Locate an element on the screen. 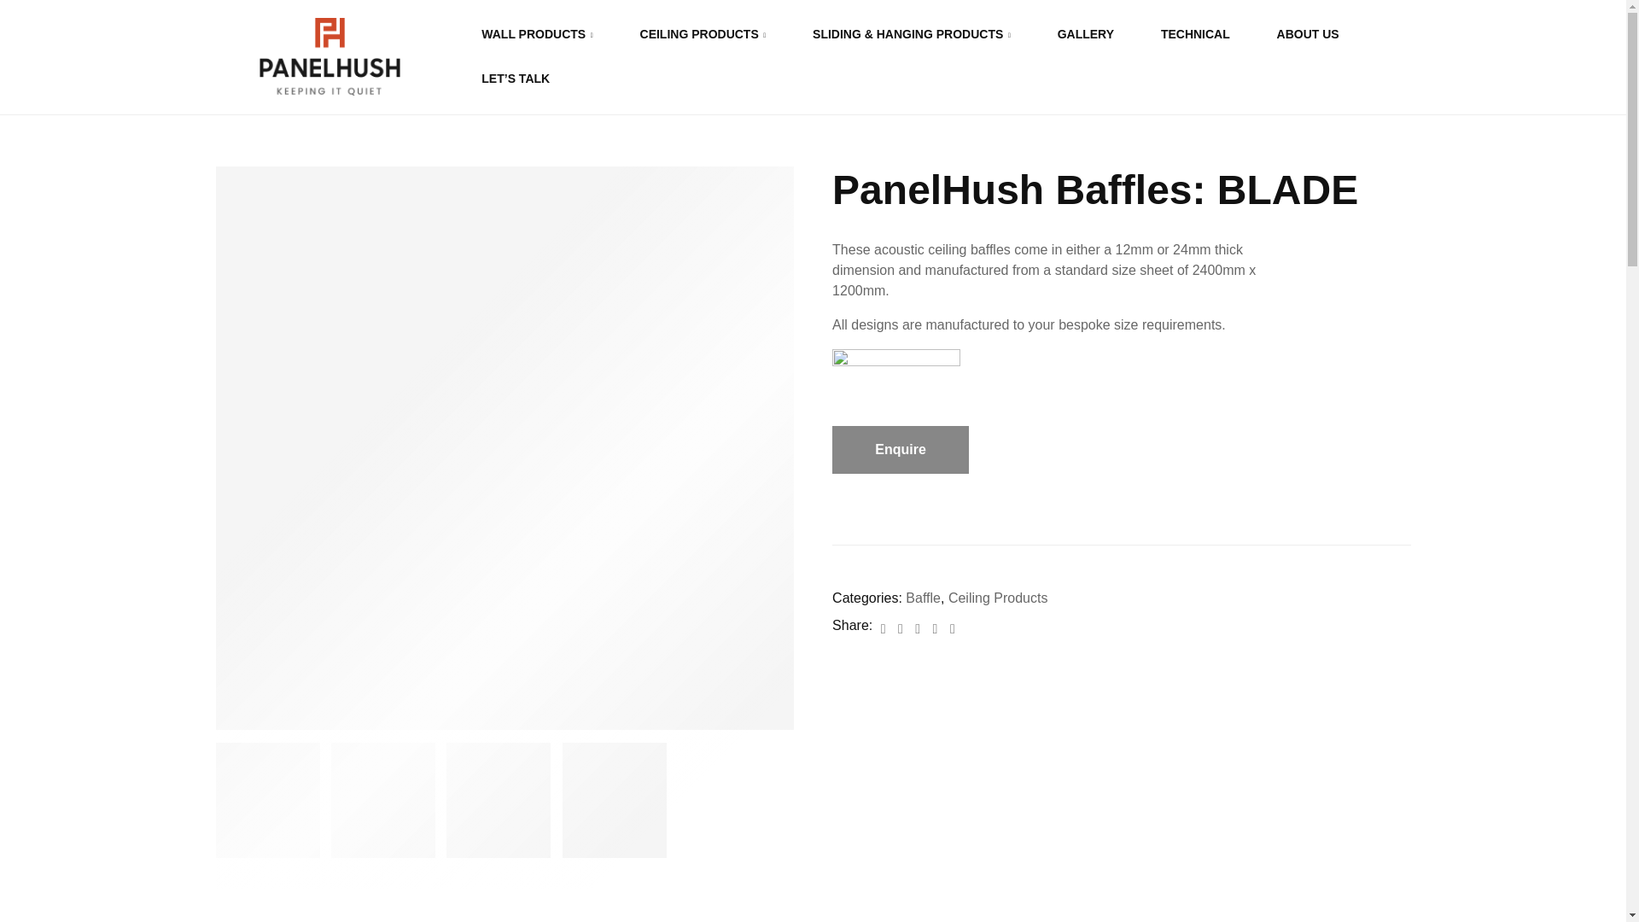 This screenshot has height=922, width=1639. ABOUT US is located at coordinates (1308, 34).